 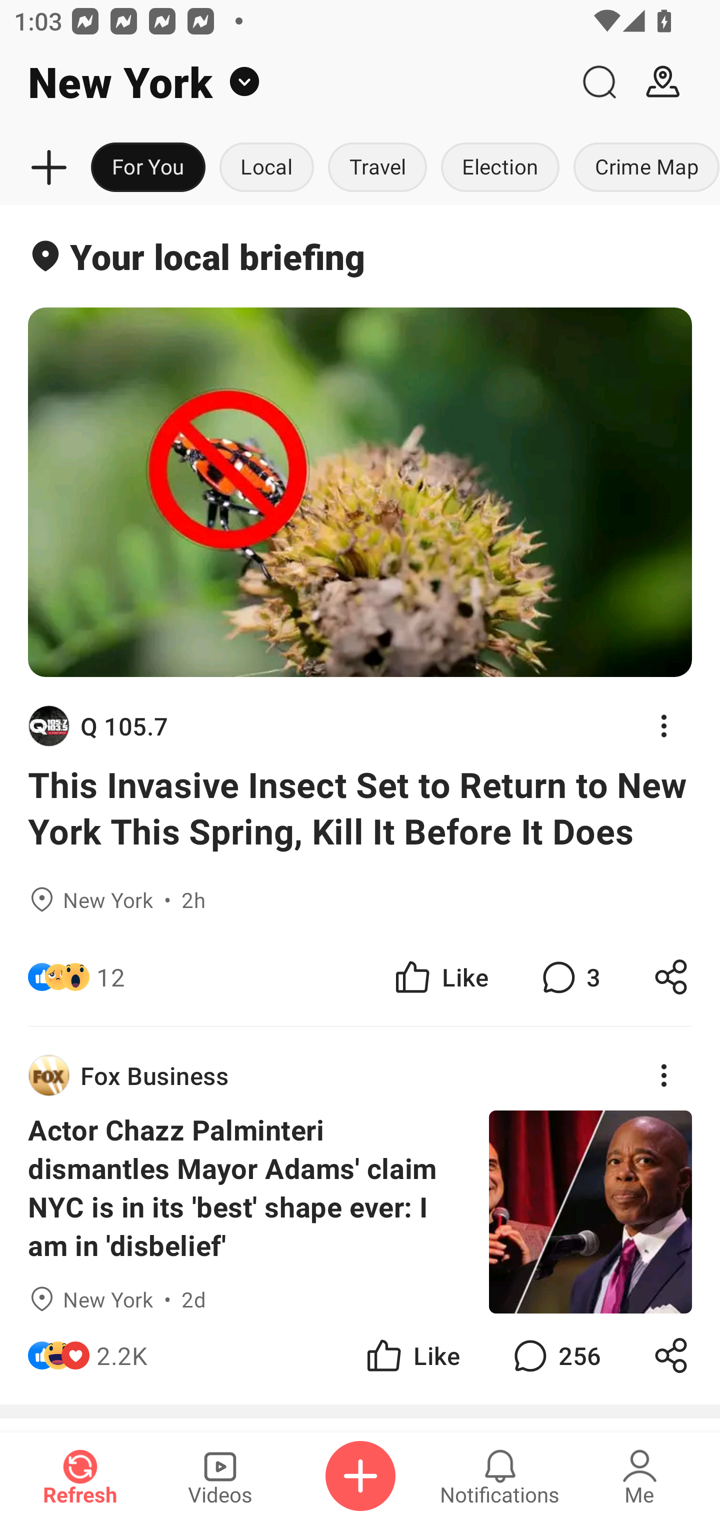 I want to click on Notifications, so click(x=500, y=1476).